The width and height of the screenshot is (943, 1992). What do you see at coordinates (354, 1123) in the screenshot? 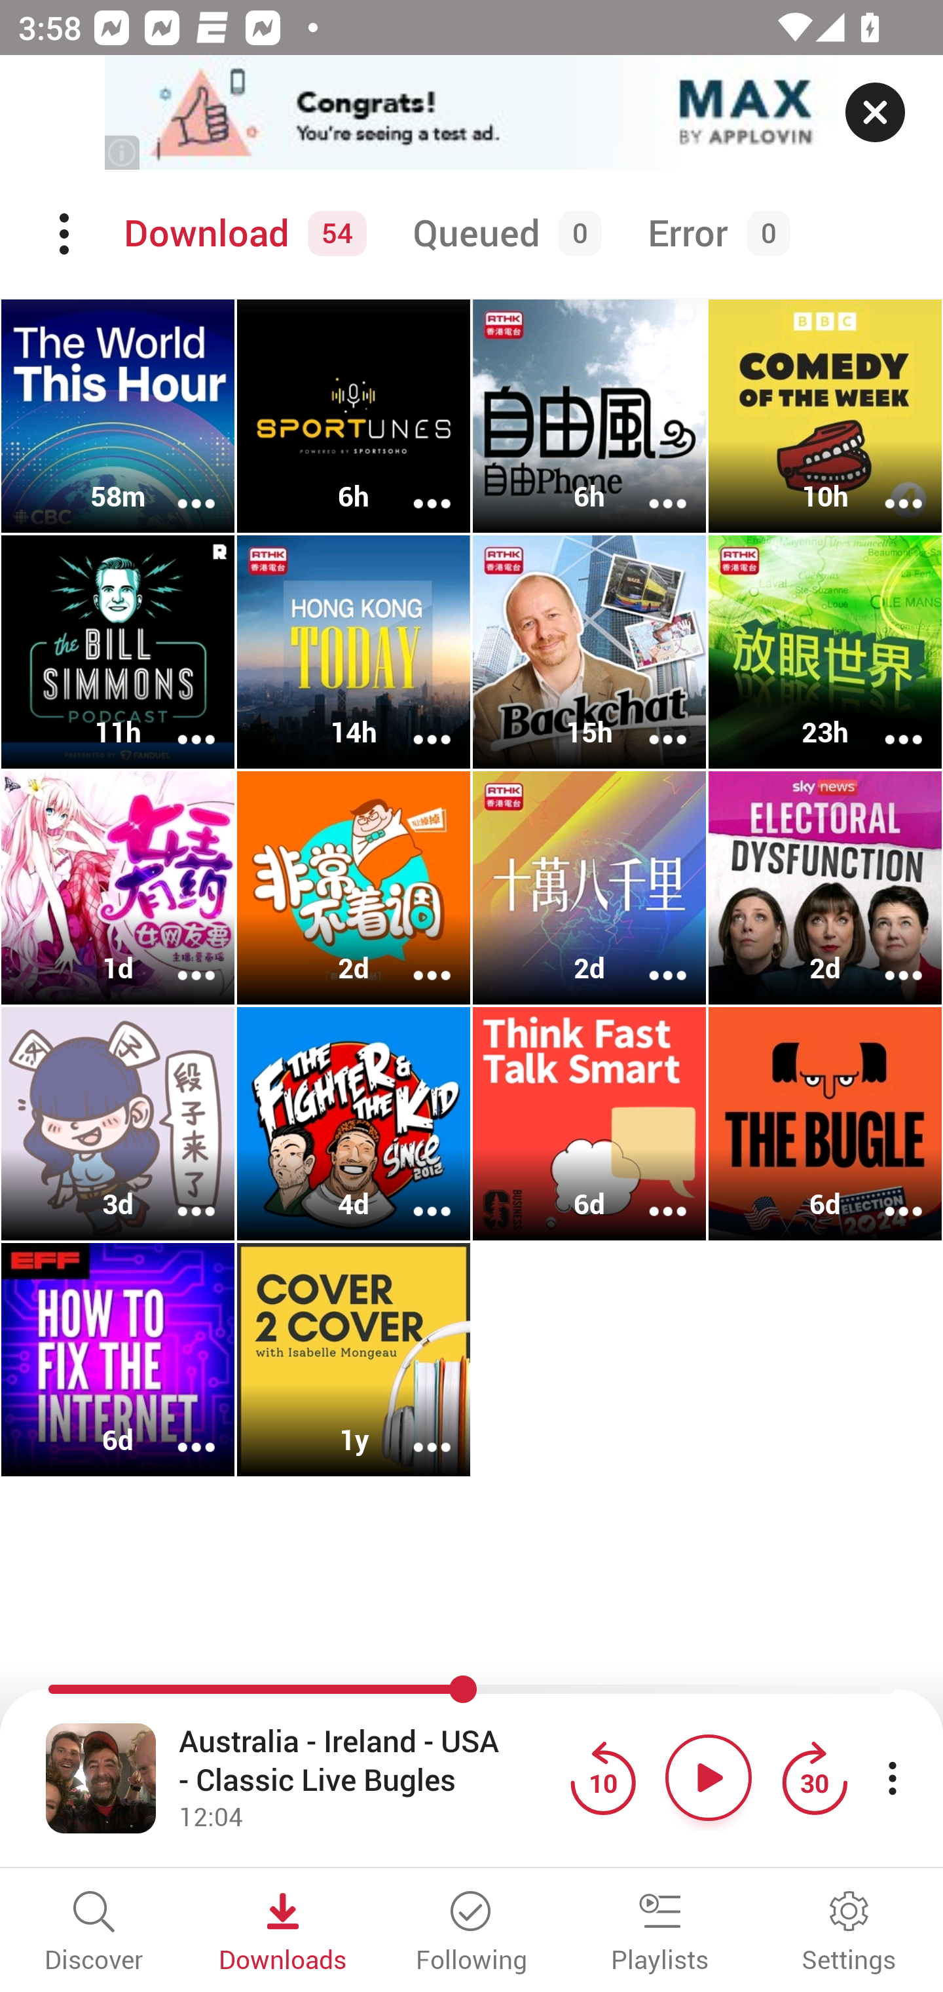
I see `The Fighter & The Kid 4d More options More options` at bounding box center [354, 1123].